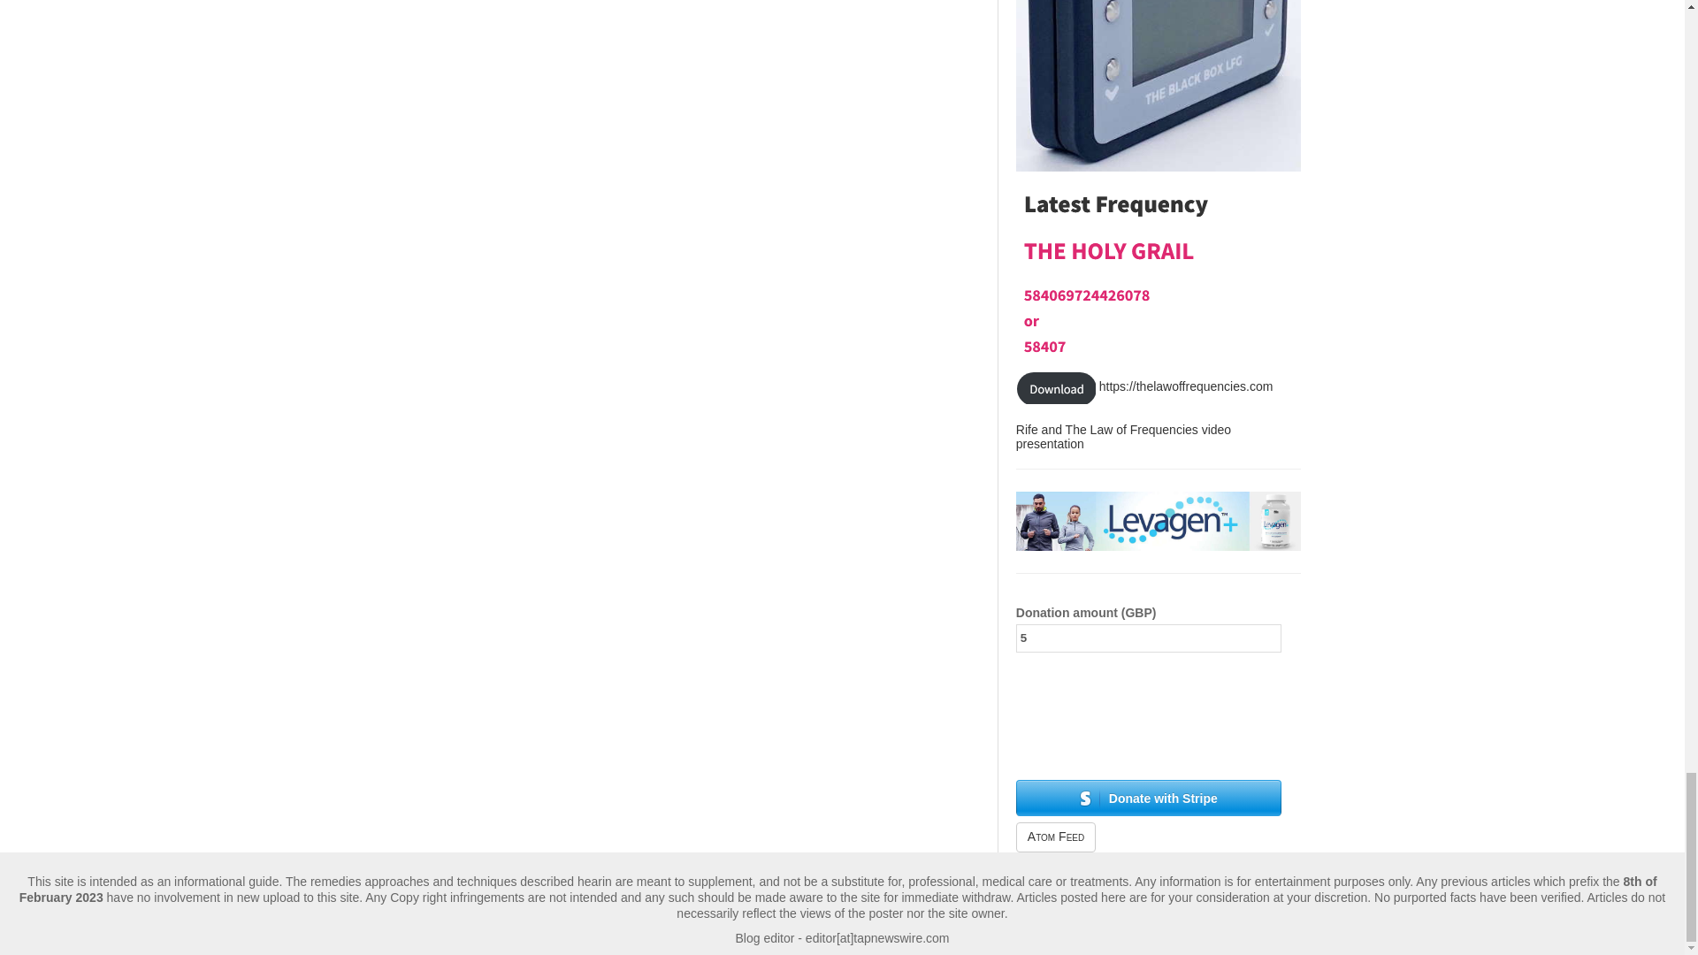 Image resolution: width=1698 pixels, height=955 pixels. What do you see at coordinates (1148, 638) in the screenshot?
I see `5` at bounding box center [1148, 638].